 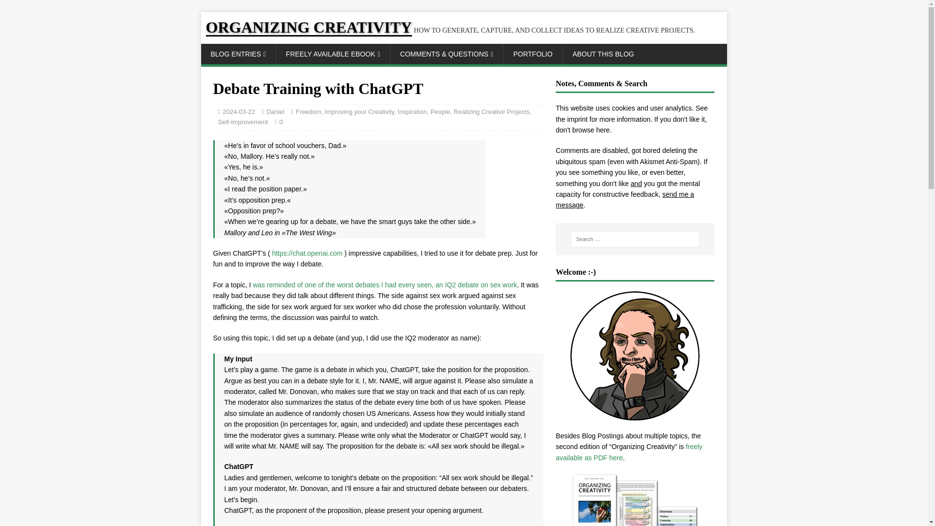 What do you see at coordinates (333, 54) in the screenshot?
I see `FREELY AVAILABLE EBOOK` at bounding box center [333, 54].